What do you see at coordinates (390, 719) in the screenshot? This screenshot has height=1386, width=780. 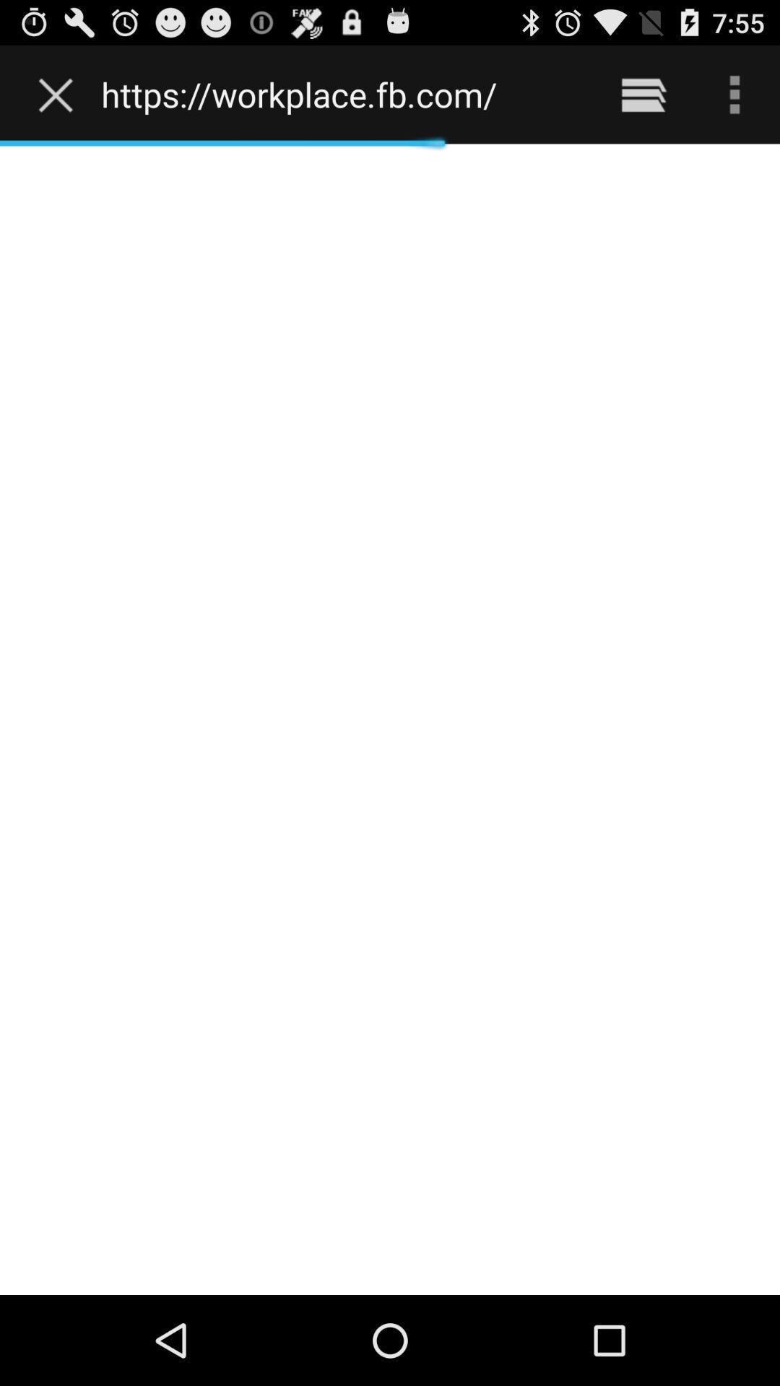 I see `launch the icon below the https workplace fb icon` at bounding box center [390, 719].